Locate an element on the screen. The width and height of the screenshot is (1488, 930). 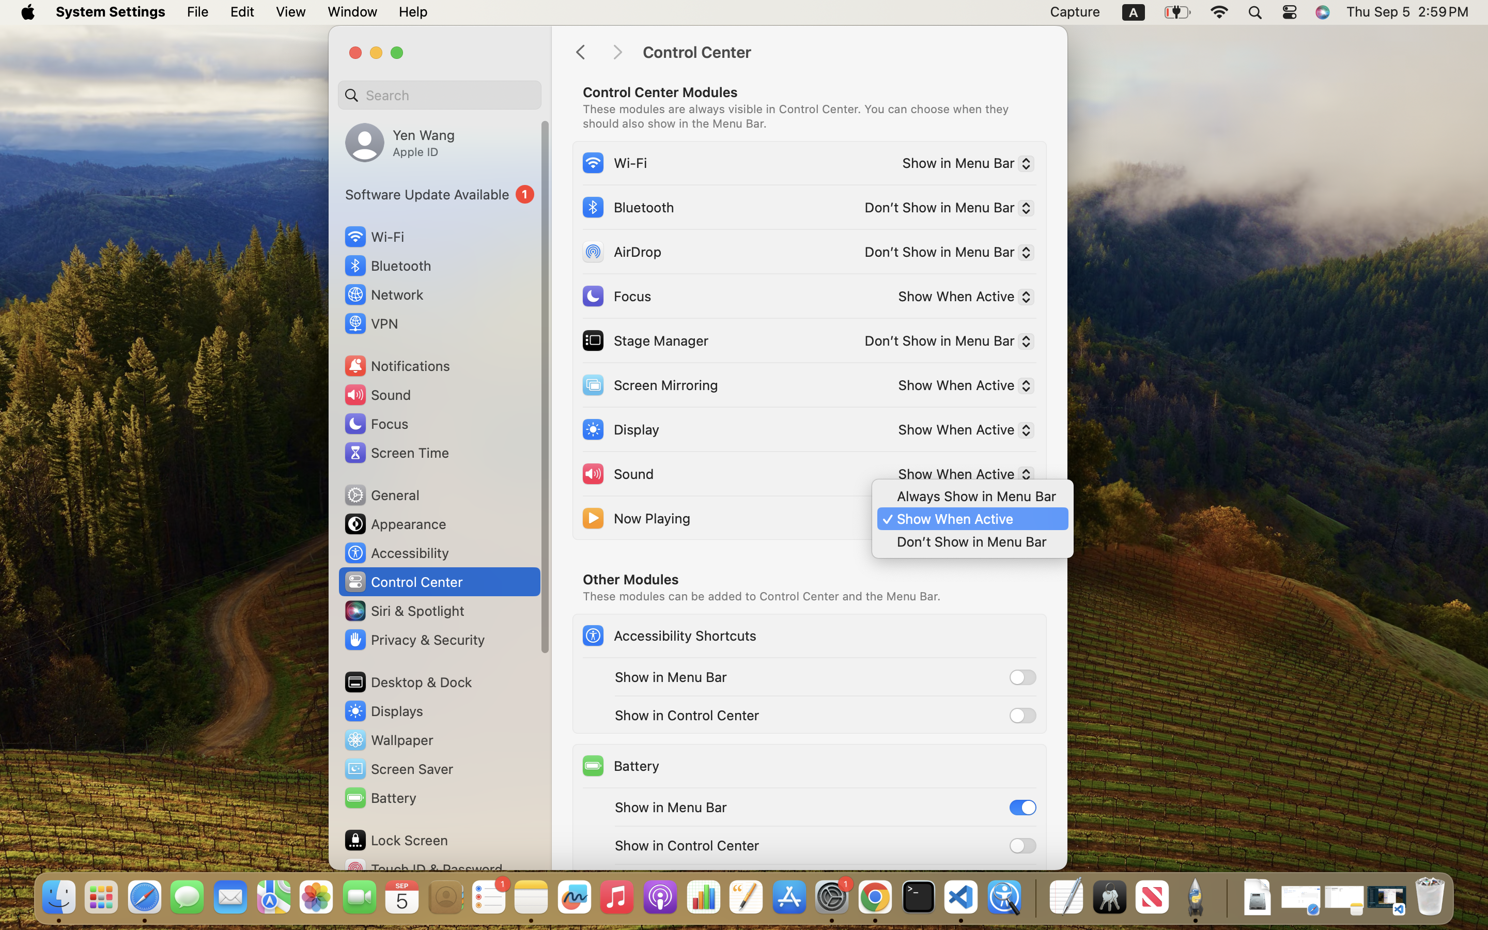
Stage Manager is located at coordinates (645, 340).